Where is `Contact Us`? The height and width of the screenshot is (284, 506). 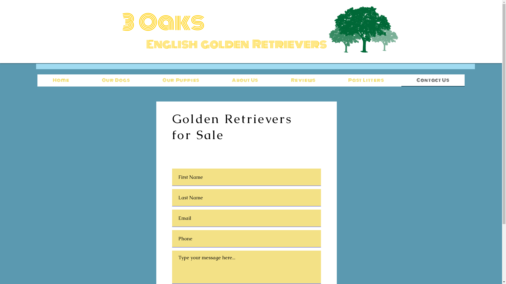
Contact Us is located at coordinates (433, 80).